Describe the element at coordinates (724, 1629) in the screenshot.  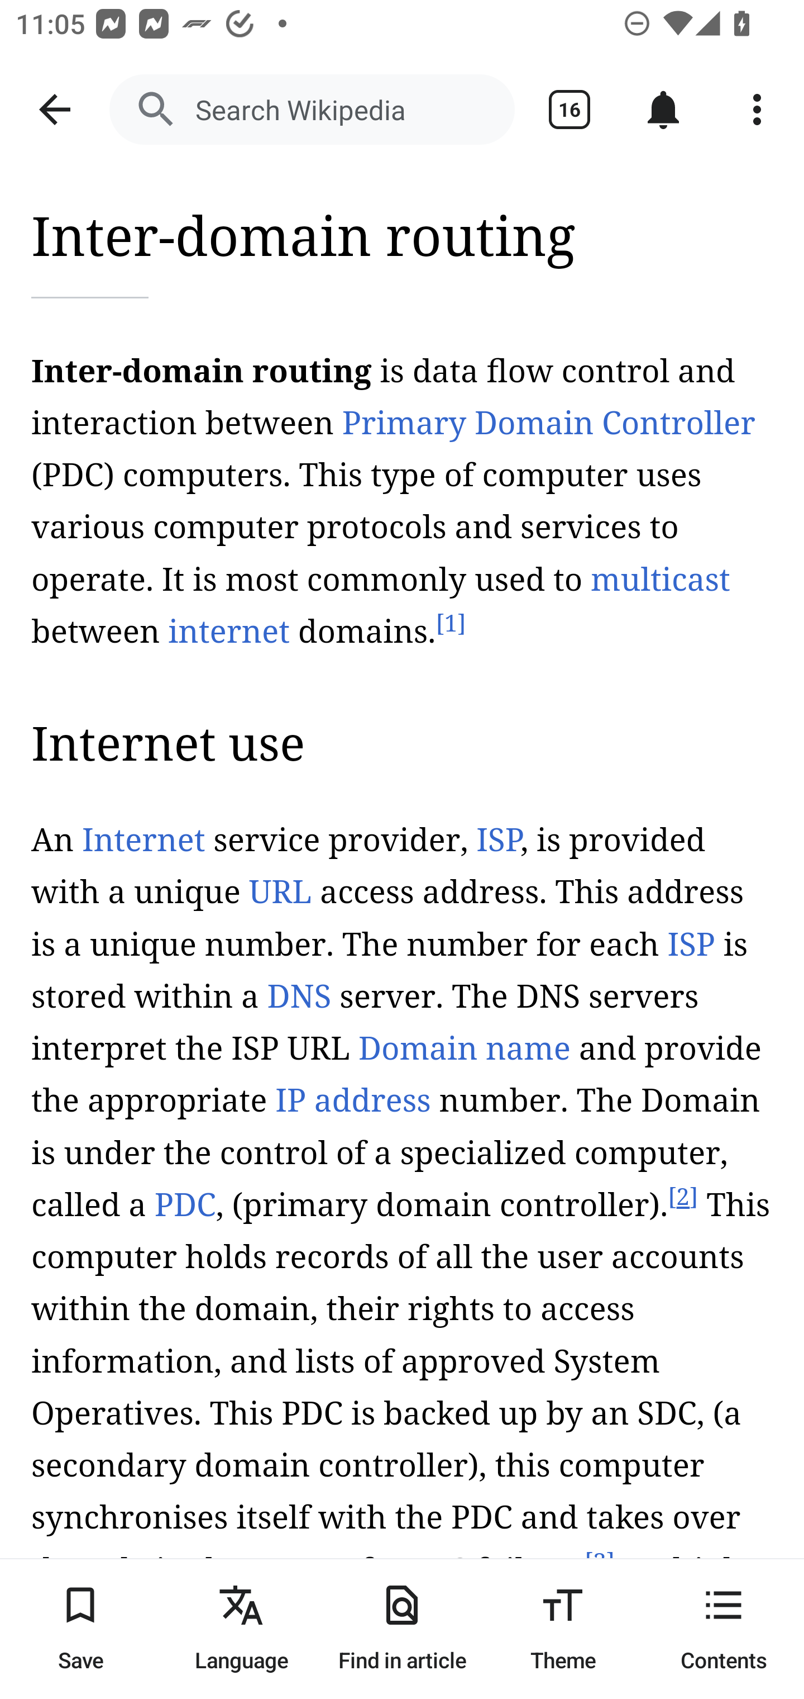
I see `Contents` at that location.